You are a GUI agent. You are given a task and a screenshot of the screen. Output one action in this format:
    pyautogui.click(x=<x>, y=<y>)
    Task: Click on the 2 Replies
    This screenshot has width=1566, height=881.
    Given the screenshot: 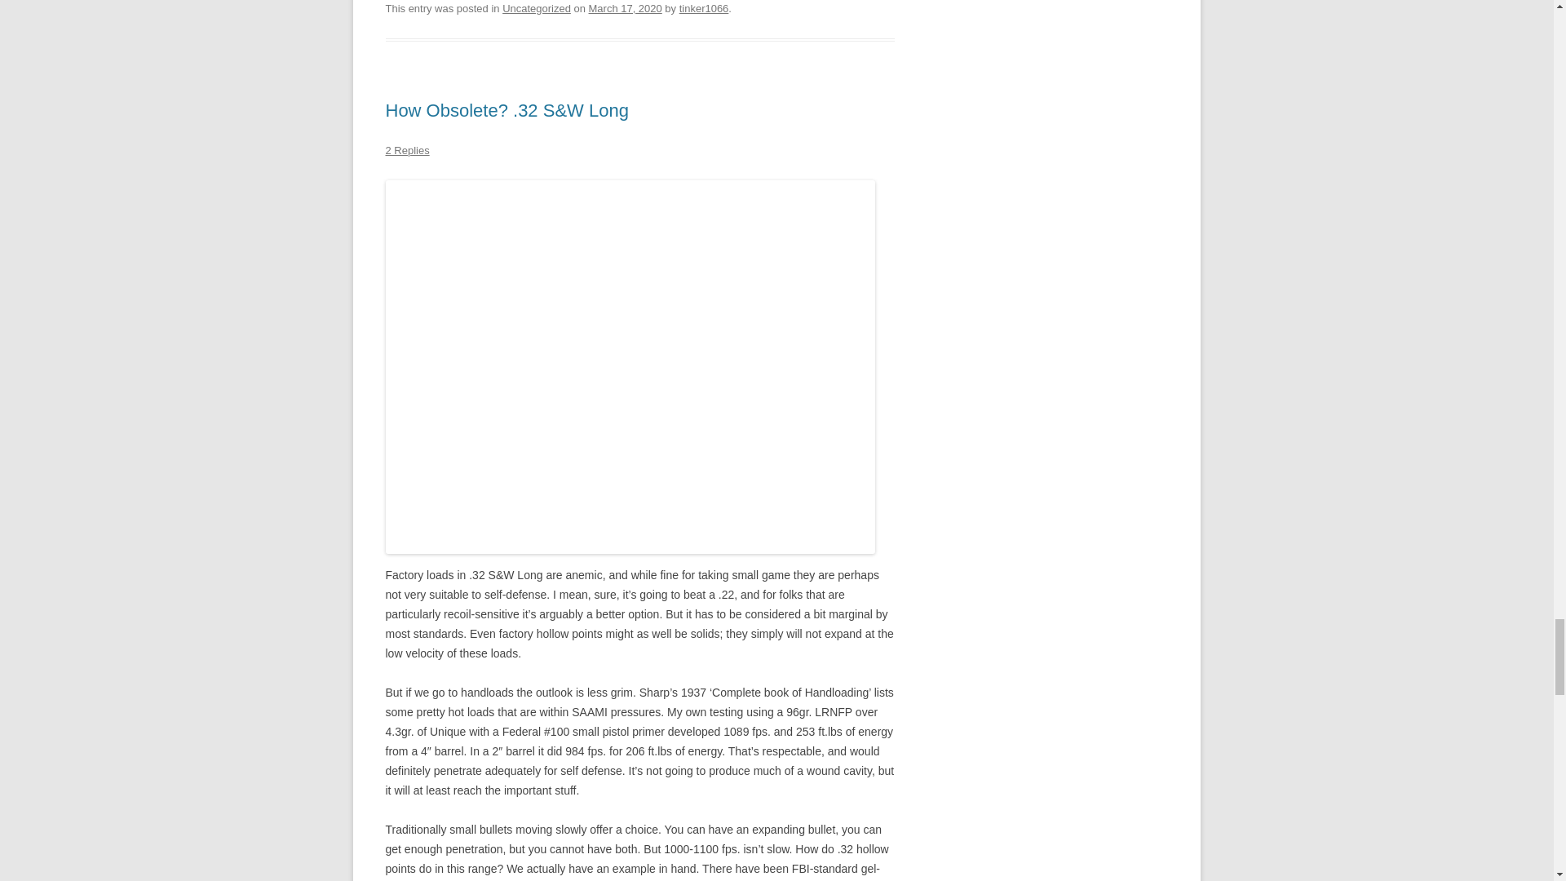 What is the action you would take?
    pyautogui.click(x=407, y=150)
    